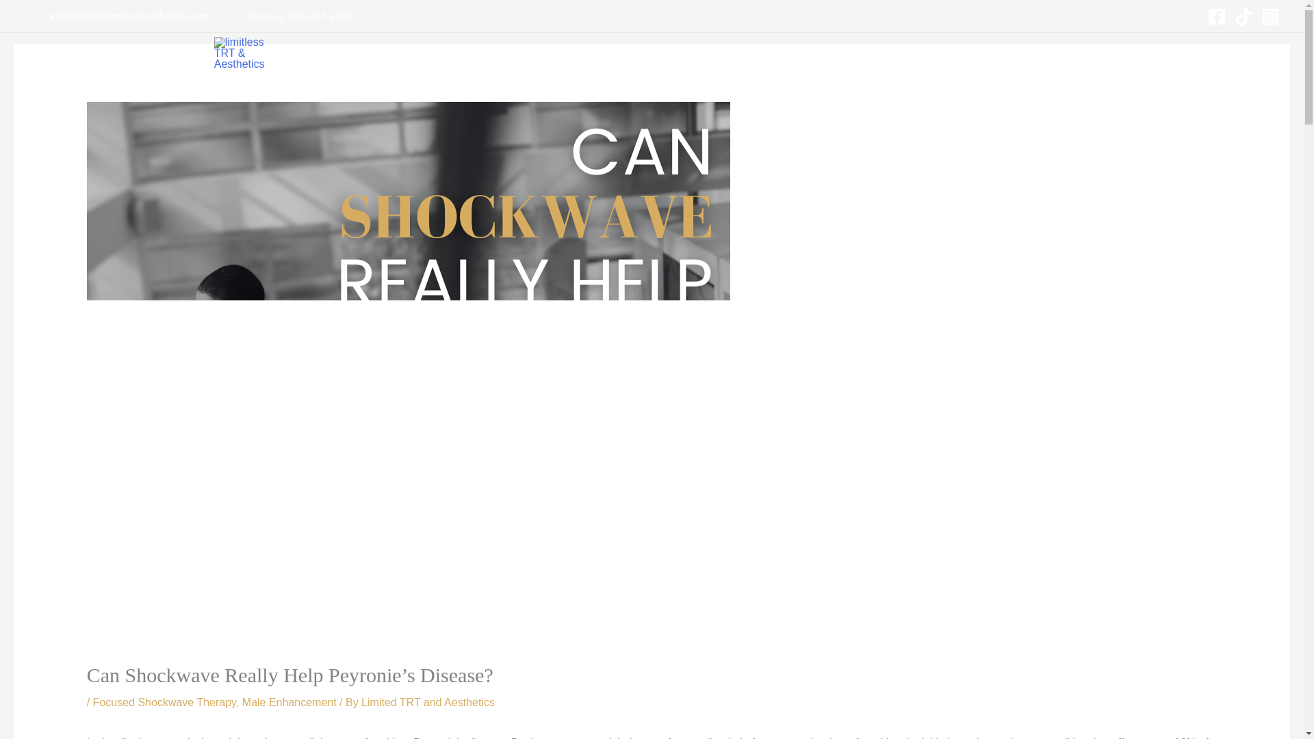  What do you see at coordinates (634, 56) in the screenshot?
I see `Skin Rejuvenation` at bounding box center [634, 56].